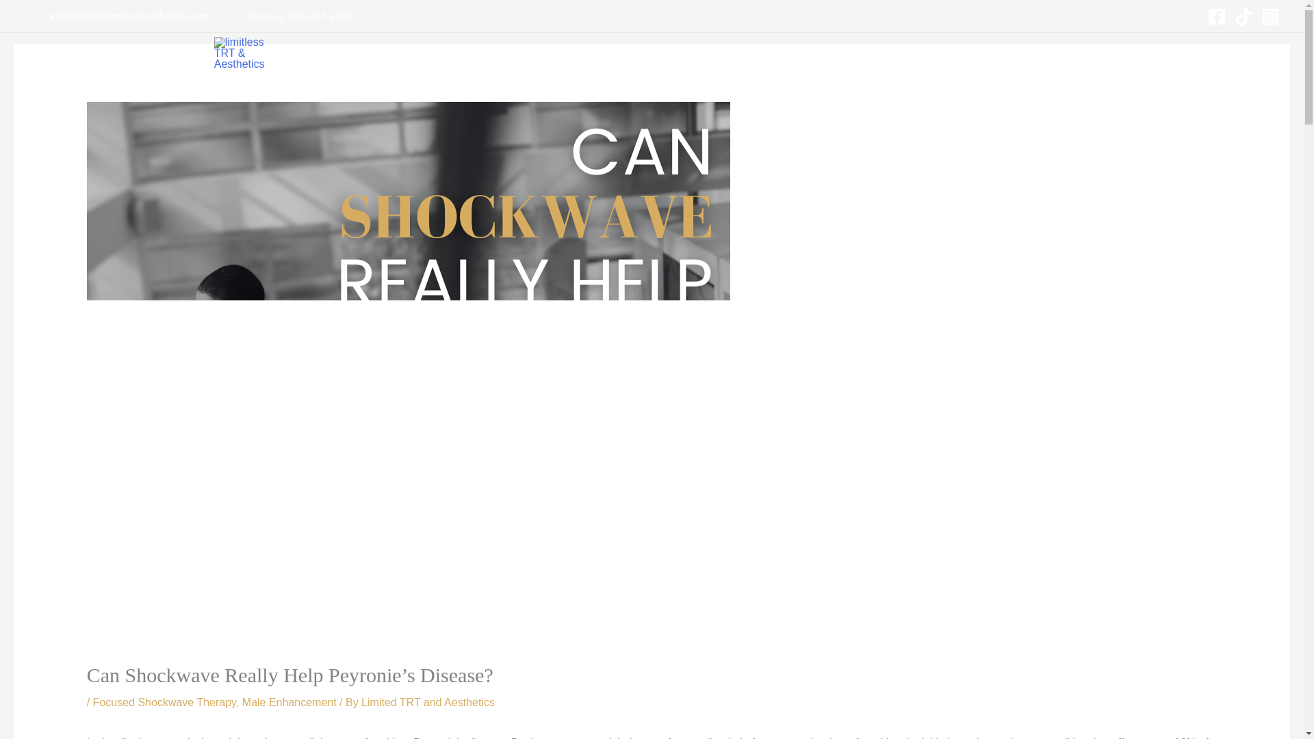  What do you see at coordinates (634, 56) in the screenshot?
I see `Skin Rejuvenation` at bounding box center [634, 56].